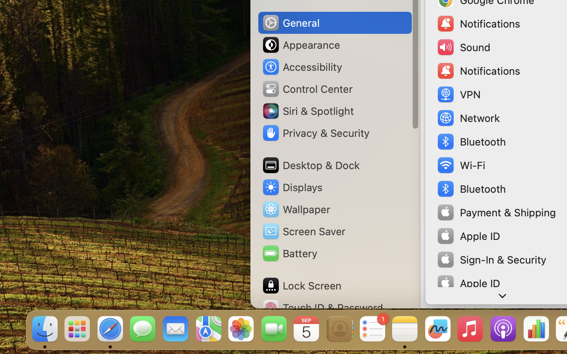  I want to click on Siri & Spotlight, so click(308, 111).